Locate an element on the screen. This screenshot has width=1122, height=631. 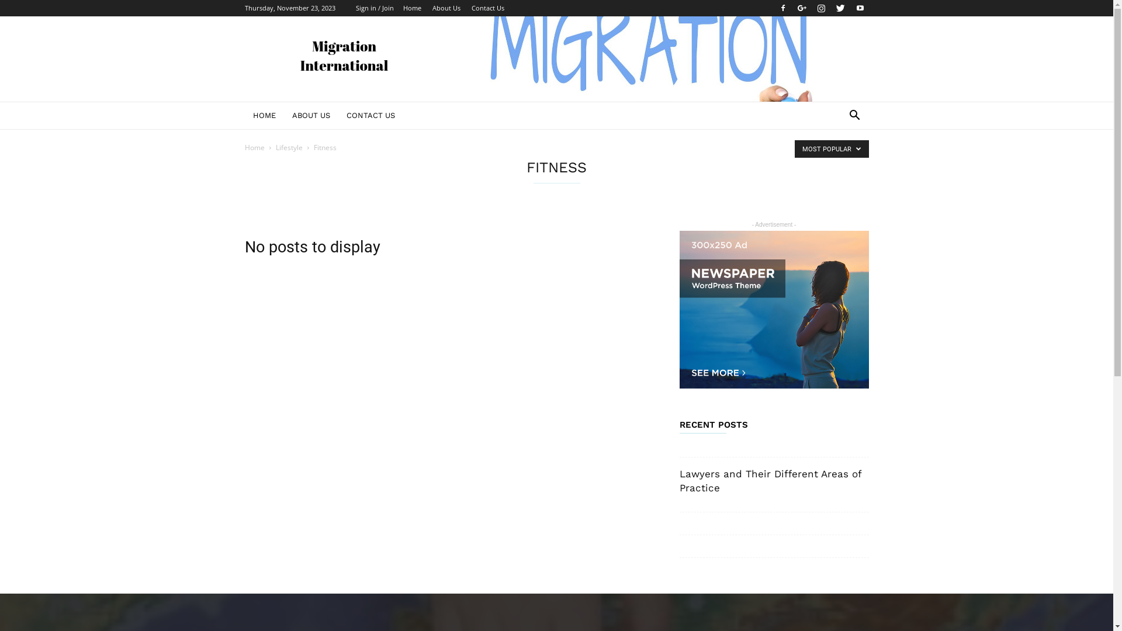
Home is located at coordinates (254, 147).